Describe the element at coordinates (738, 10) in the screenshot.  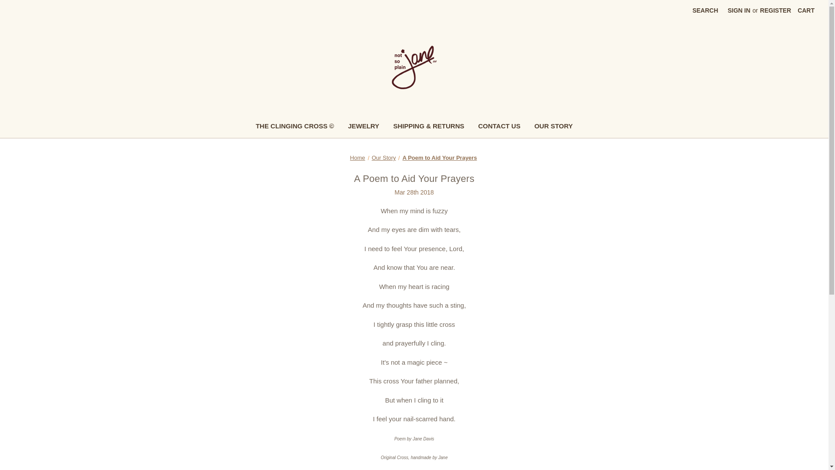
I see `SIGN IN` at that location.